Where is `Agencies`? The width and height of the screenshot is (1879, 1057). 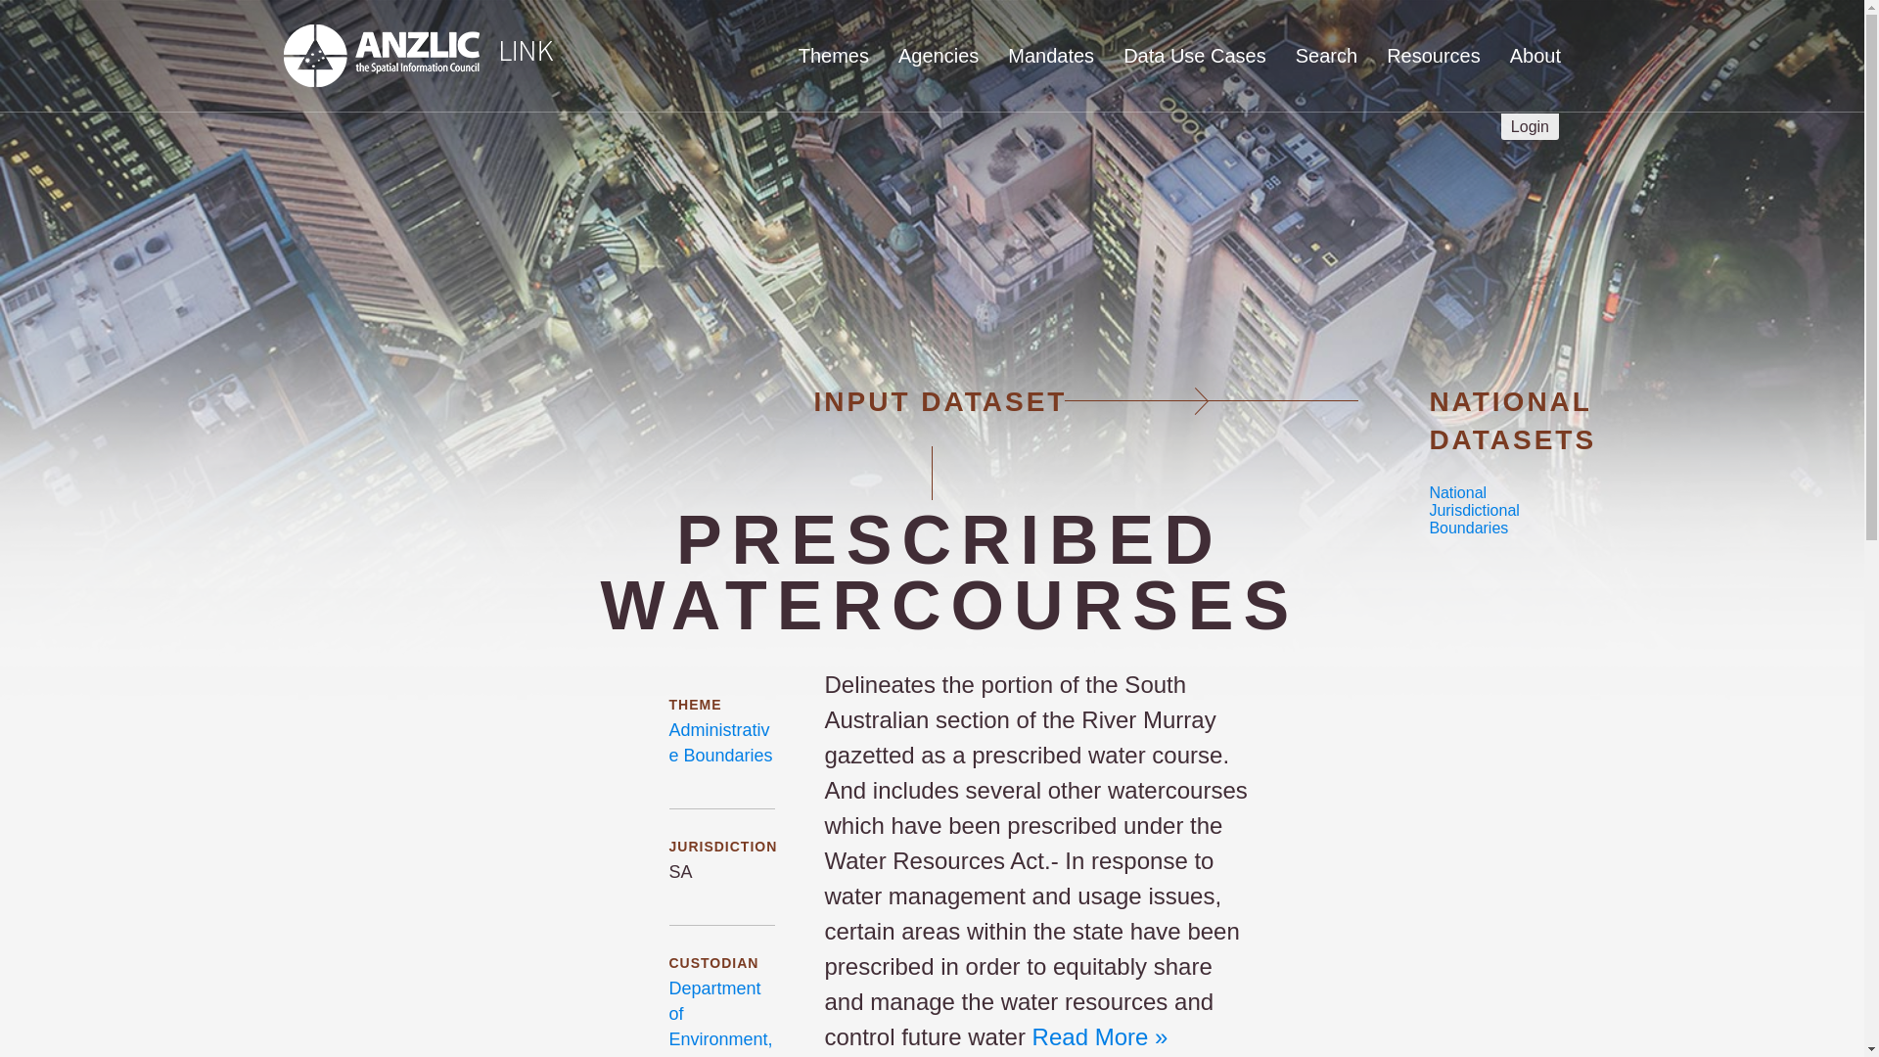 Agencies is located at coordinates (938, 56).